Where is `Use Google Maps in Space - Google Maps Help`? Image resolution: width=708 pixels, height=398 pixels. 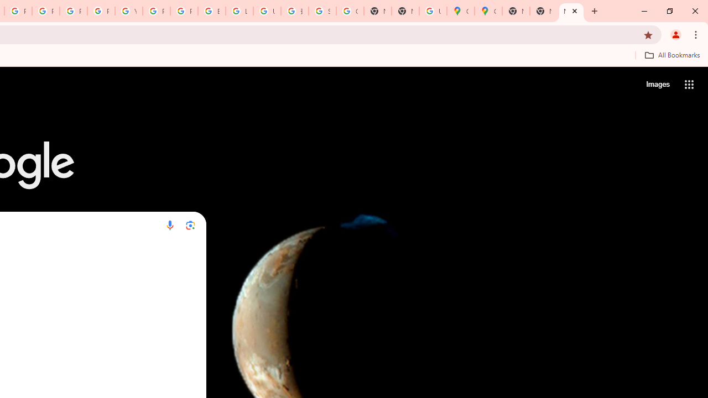
Use Google Maps in Space - Google Maps Help is located at coordinates (433, 11).